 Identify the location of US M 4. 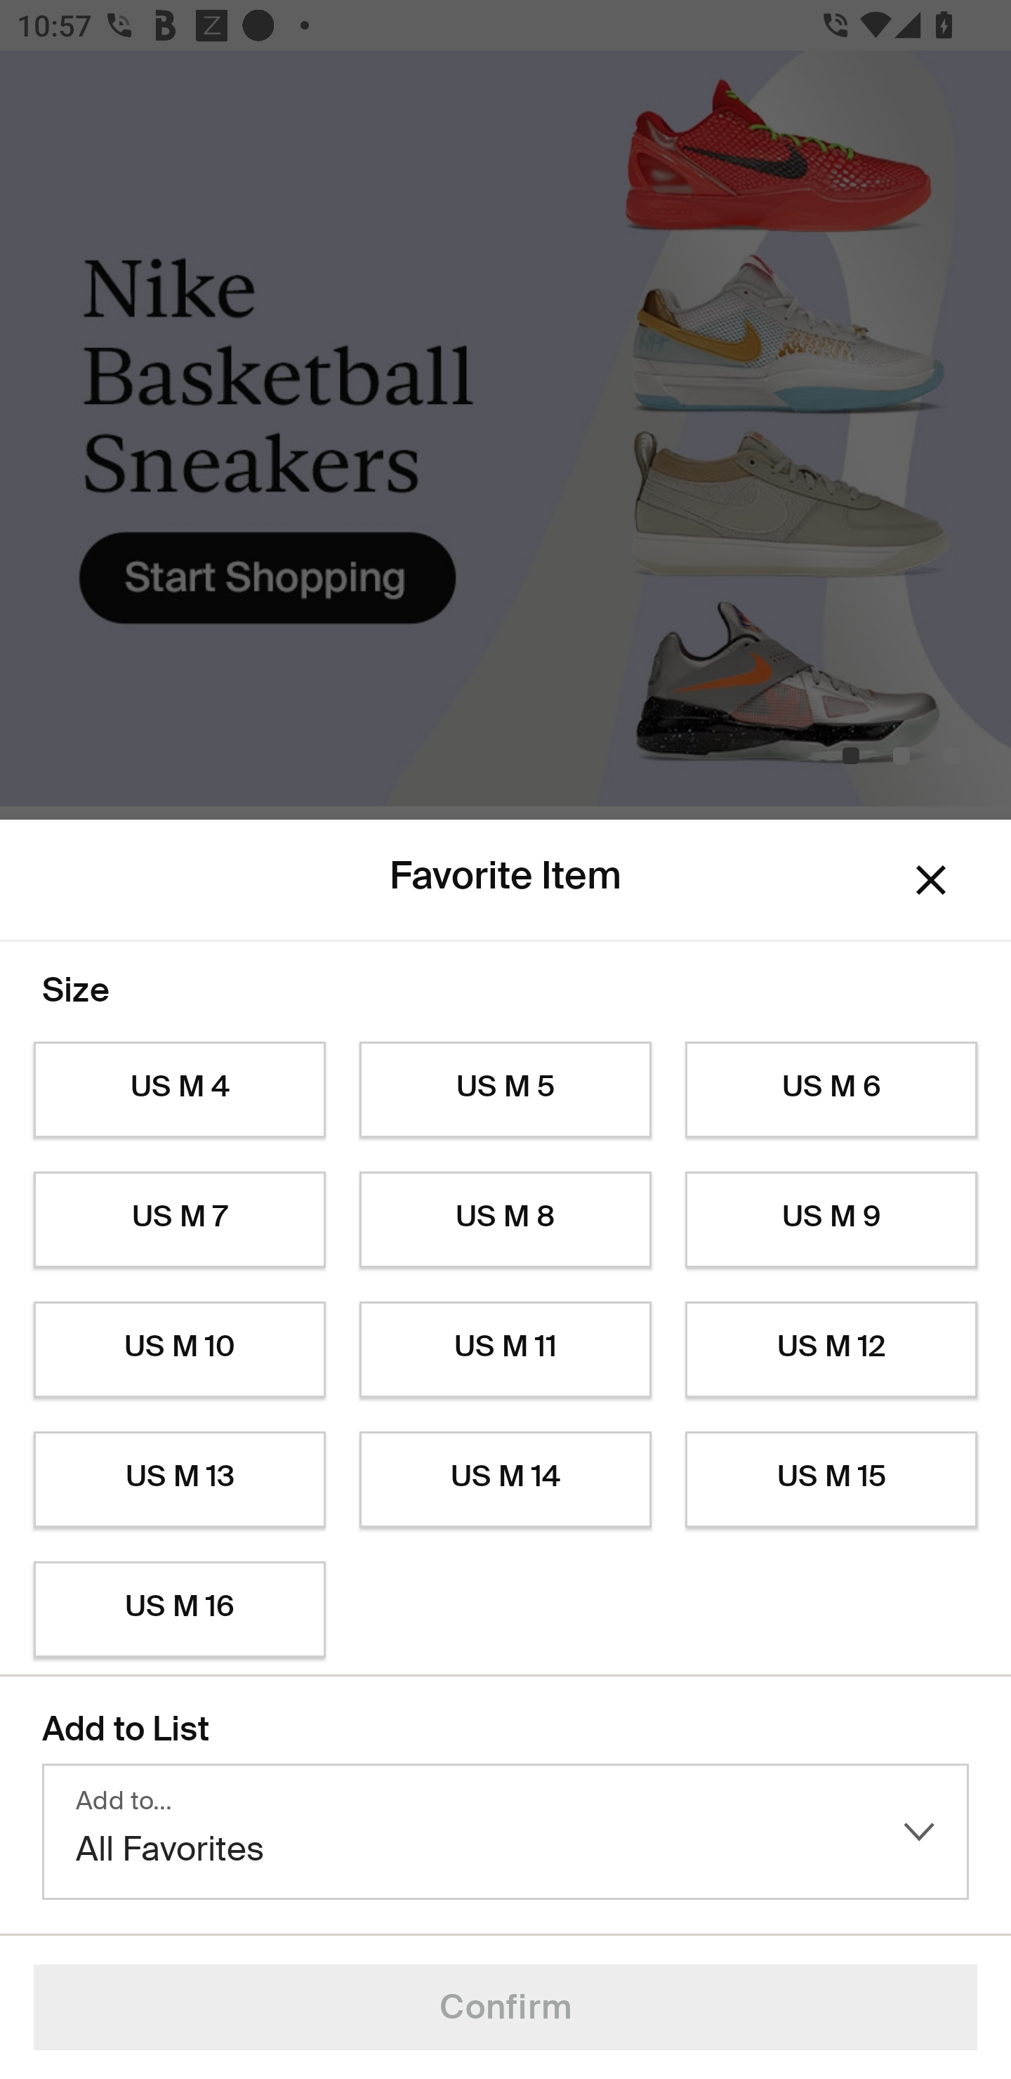
(179, 1090).